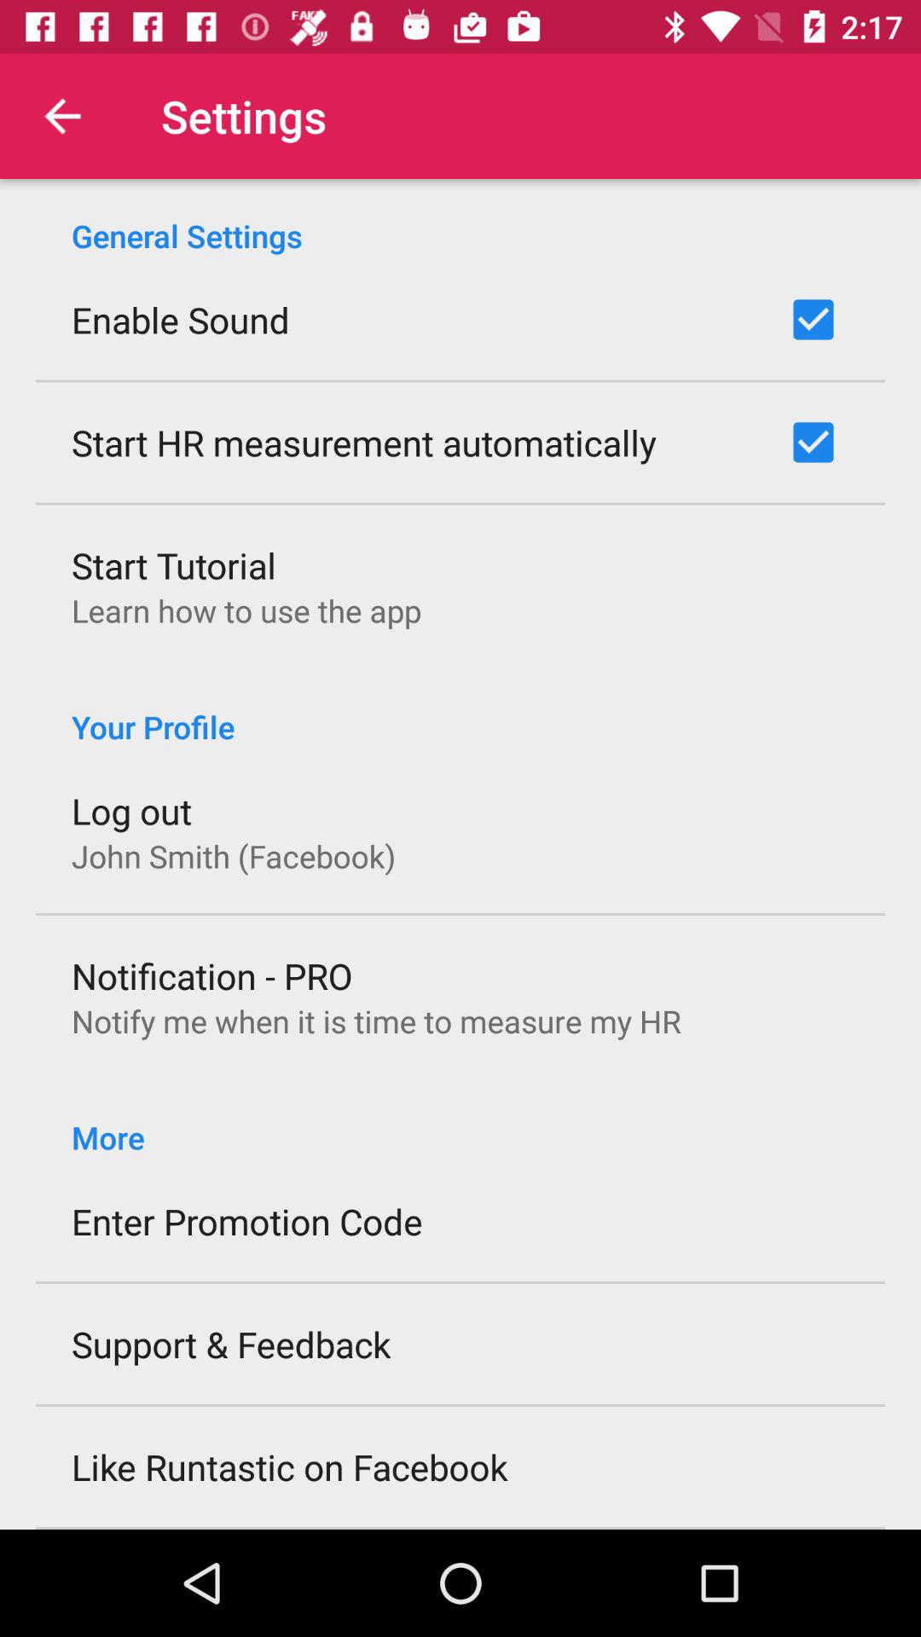 The height and width of the screenshot is (1637, 921). I want to click on press the icon next to the settings icon, so click(62, 116).